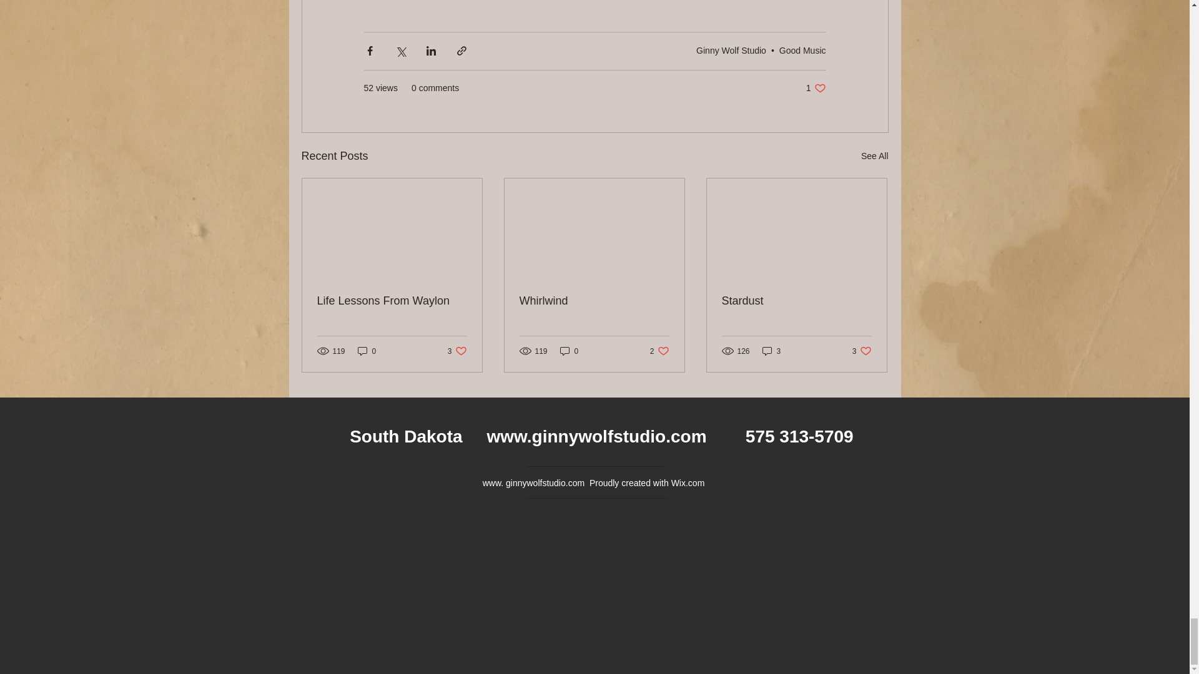 The height and width of the screenshot is (674, 1199). I want to click on Good Music, so click(816, 88).